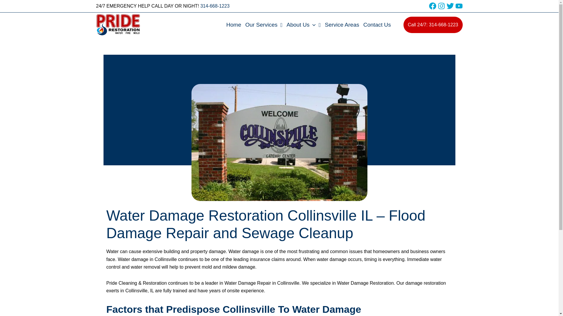  Describe the element at coordinates (459, 6) in the screenshot. I see `Youtube` at that location.